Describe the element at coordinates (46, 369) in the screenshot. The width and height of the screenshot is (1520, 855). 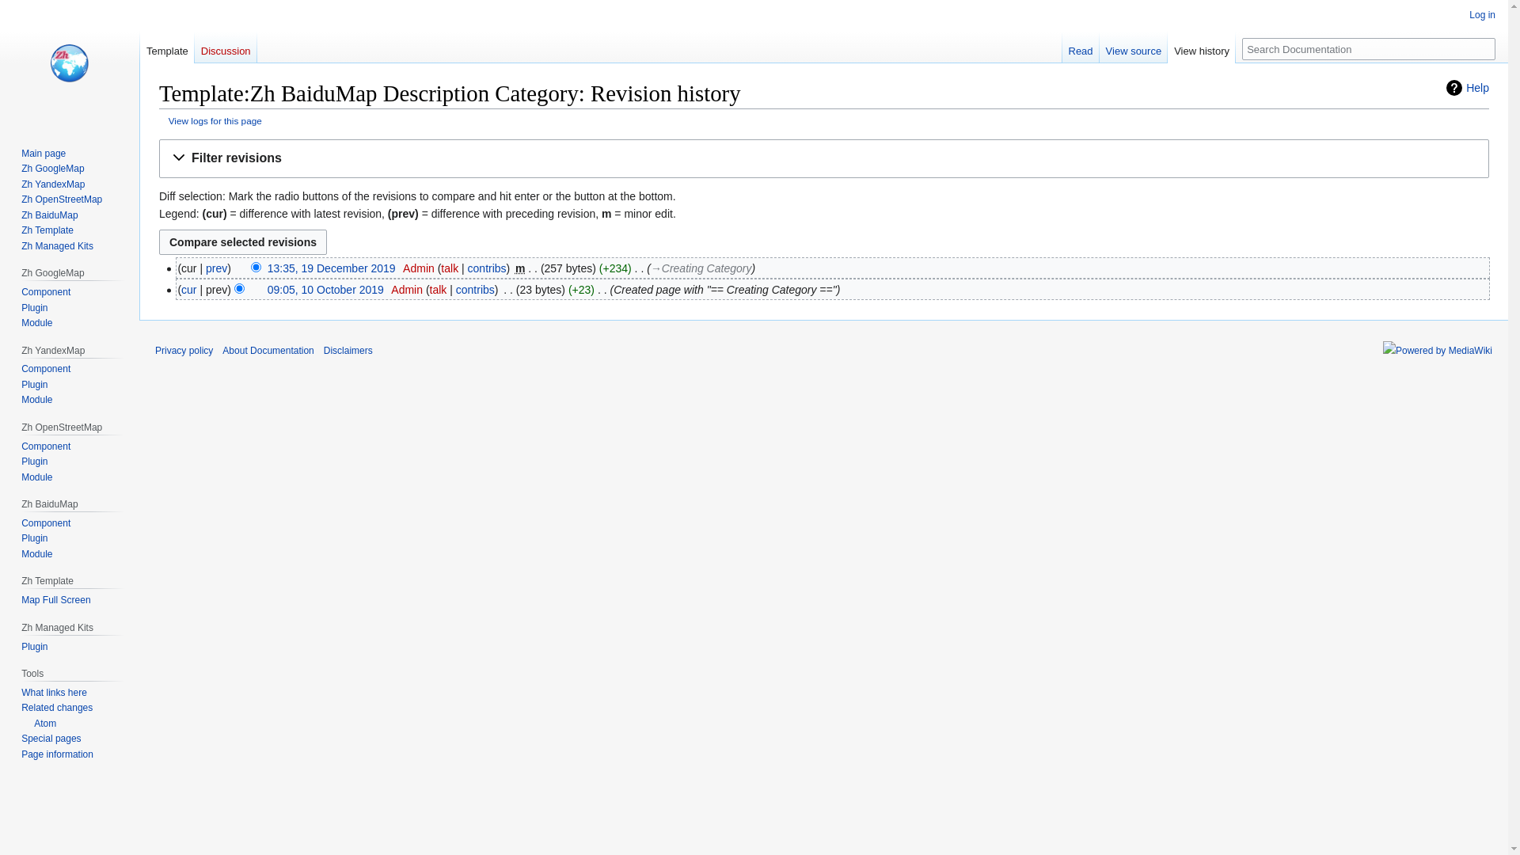
I see `Component` at that location.